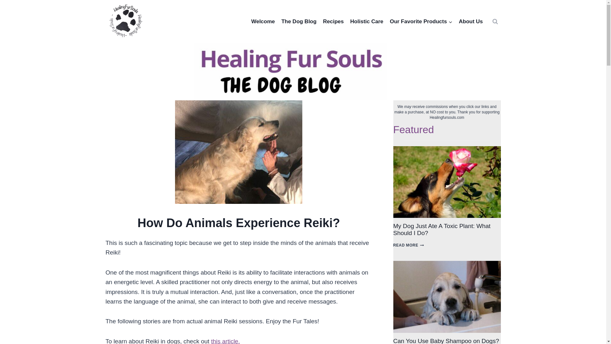 The width and height of the screenshot is (611, 344). What do you see at coordinates (225, 341) in the screenshot?
I see `this article.` at bounding box center [225, 341].